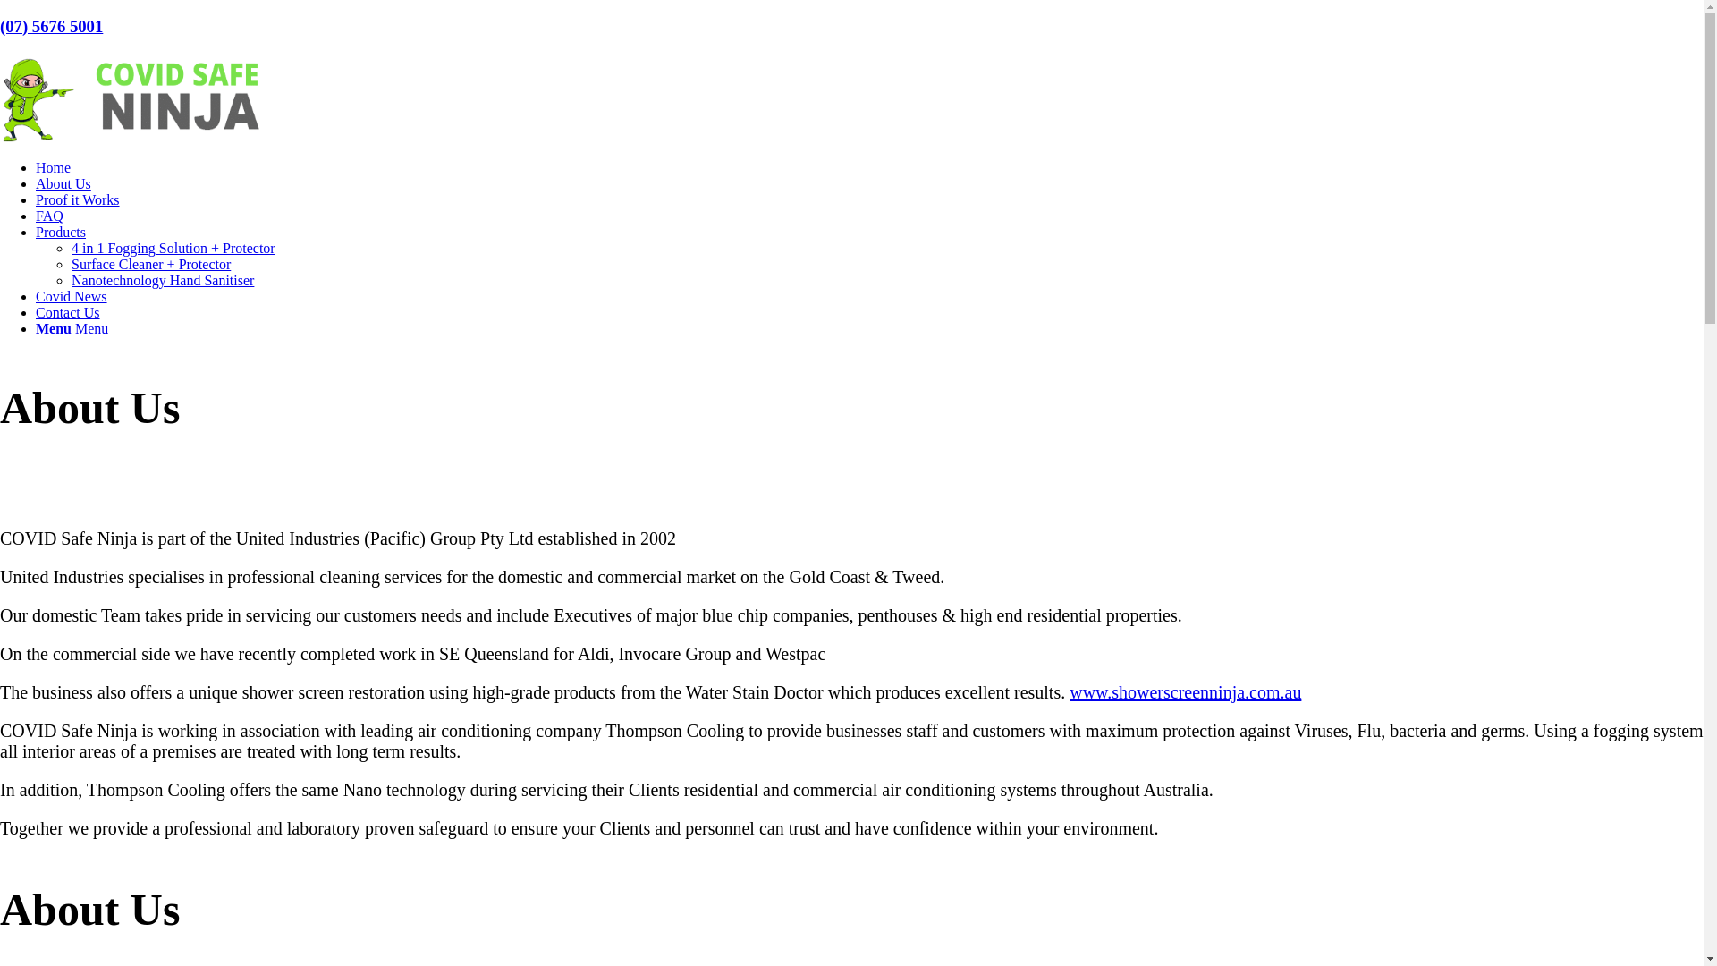 The height and width of the screenshot is (966, 1717). What do you see at coordinates (63, 184) in the screenshot?
I see `About Us` at bounding box center [63, 184].